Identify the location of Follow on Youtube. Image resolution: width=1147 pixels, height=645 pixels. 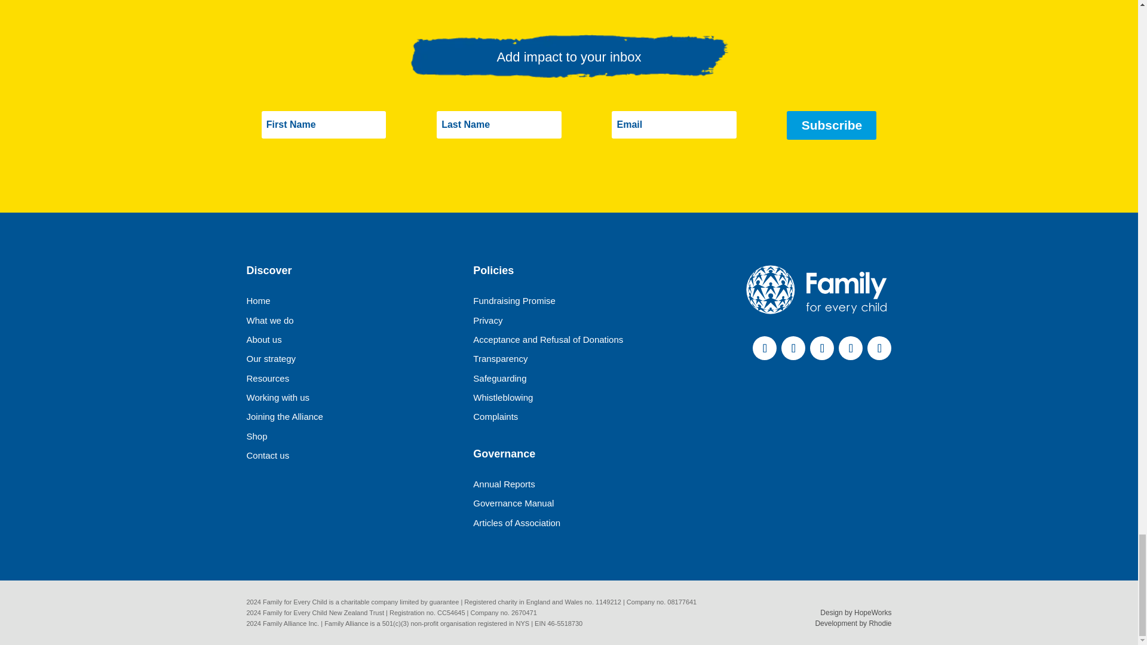
(879, 348).